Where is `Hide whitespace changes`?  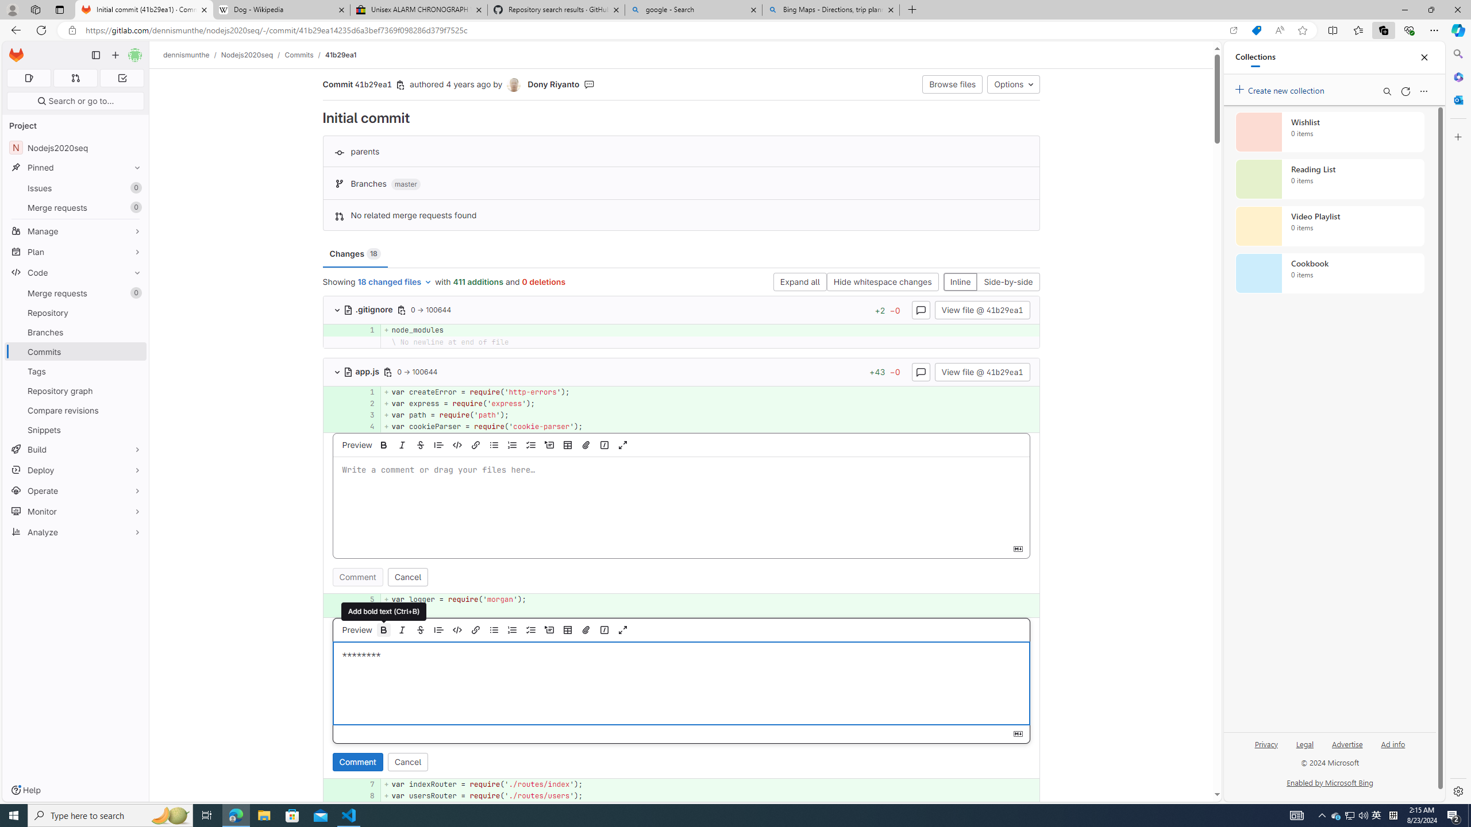
Hide whitespace changes is located at coordinates (883, 283).